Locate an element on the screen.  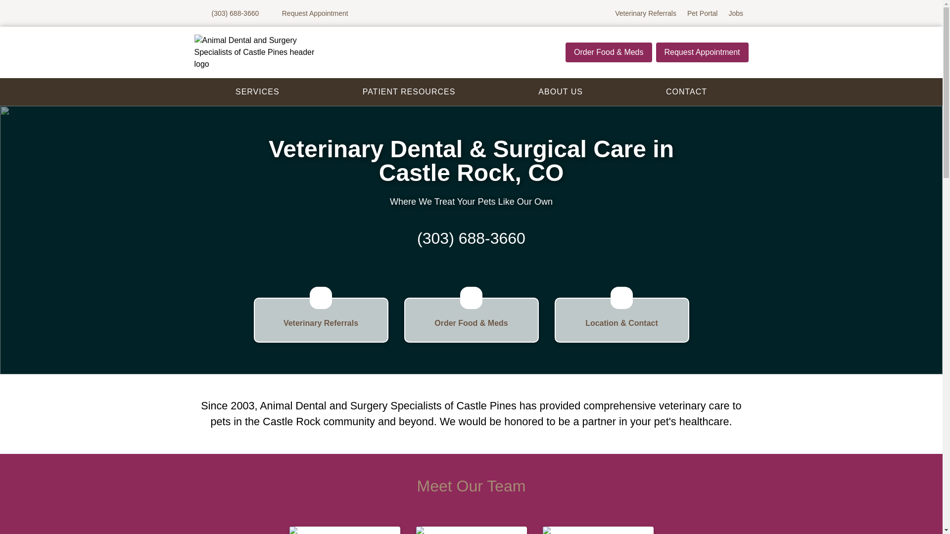
ABOUT US is located at coordinates (598, 530).